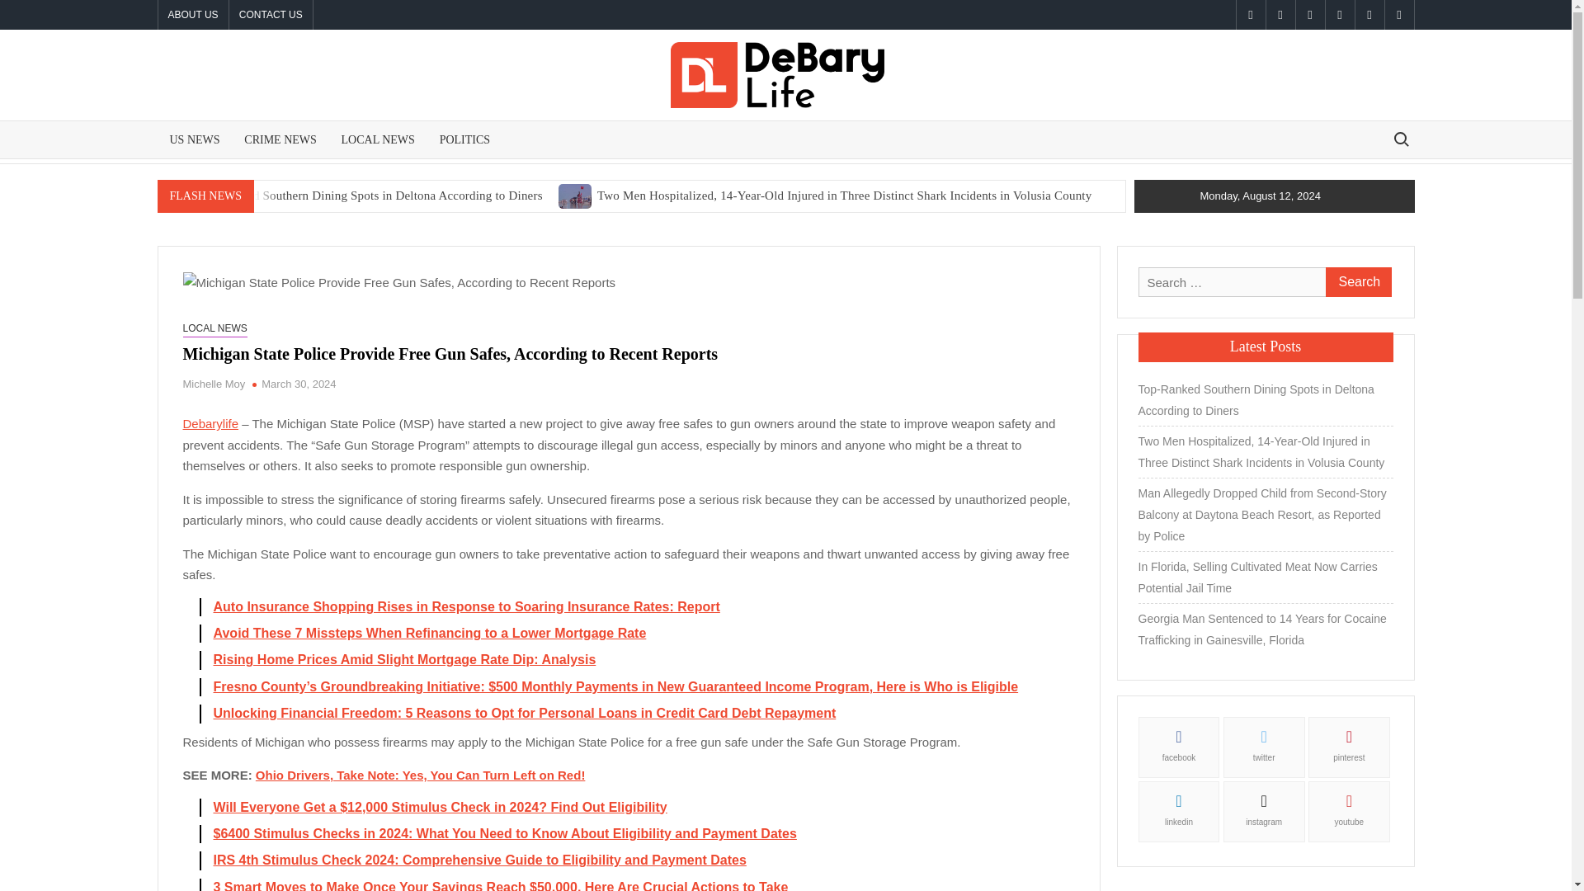 The image size is (1584, 891). Describe the element at coordinates (464, 139) in the screenshot. I see `POLITICS` at that location.